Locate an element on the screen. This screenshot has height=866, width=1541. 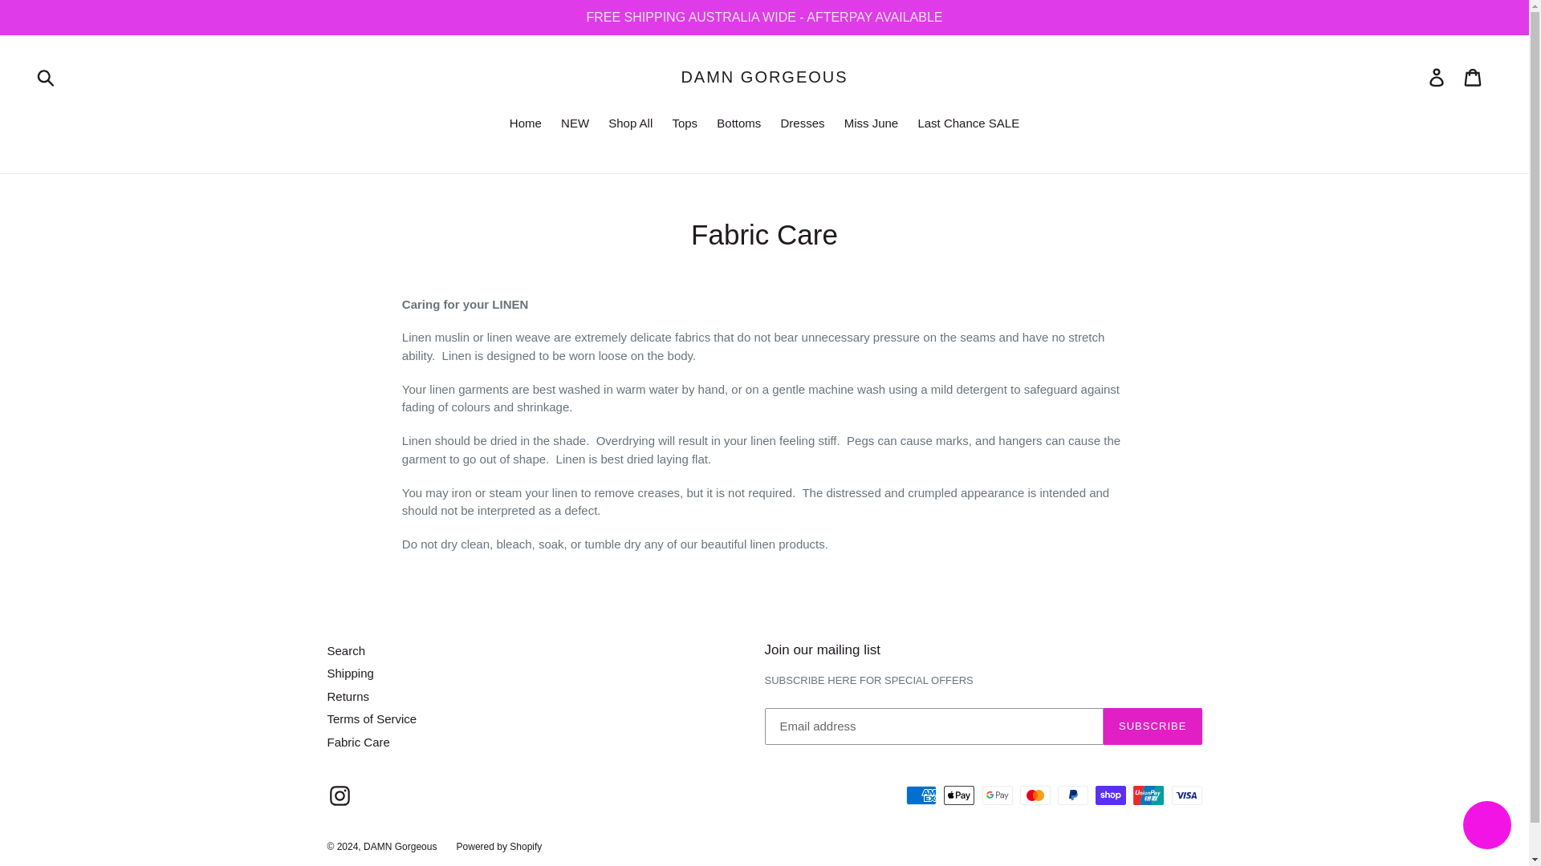
NEW is located at coordinates (575, 124).